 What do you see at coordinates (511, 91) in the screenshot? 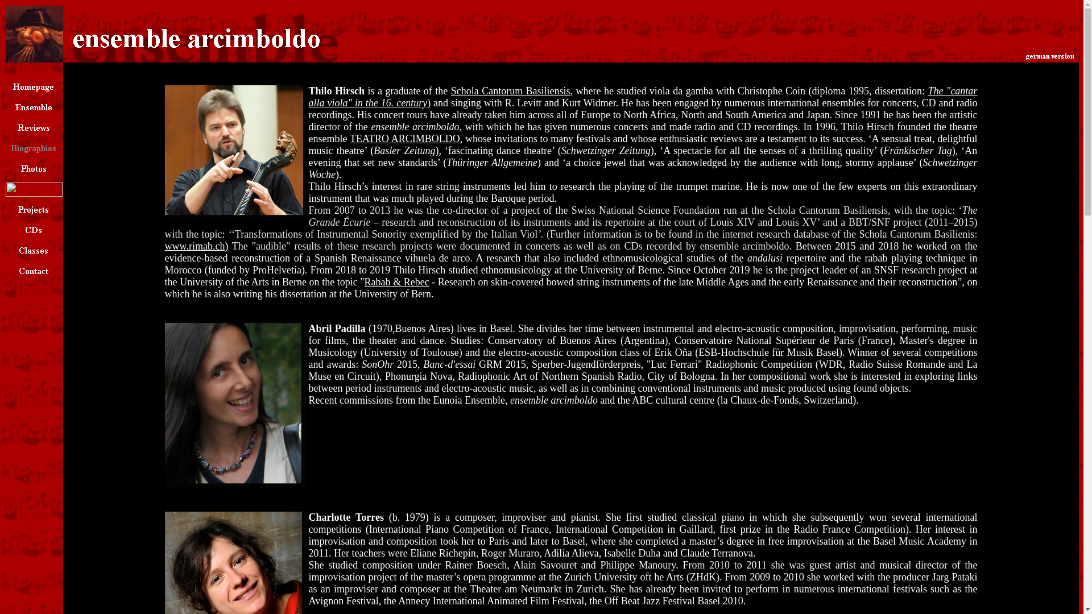
I see `Schola Cantorum Basiliensis` at bounding box center [511, 91].